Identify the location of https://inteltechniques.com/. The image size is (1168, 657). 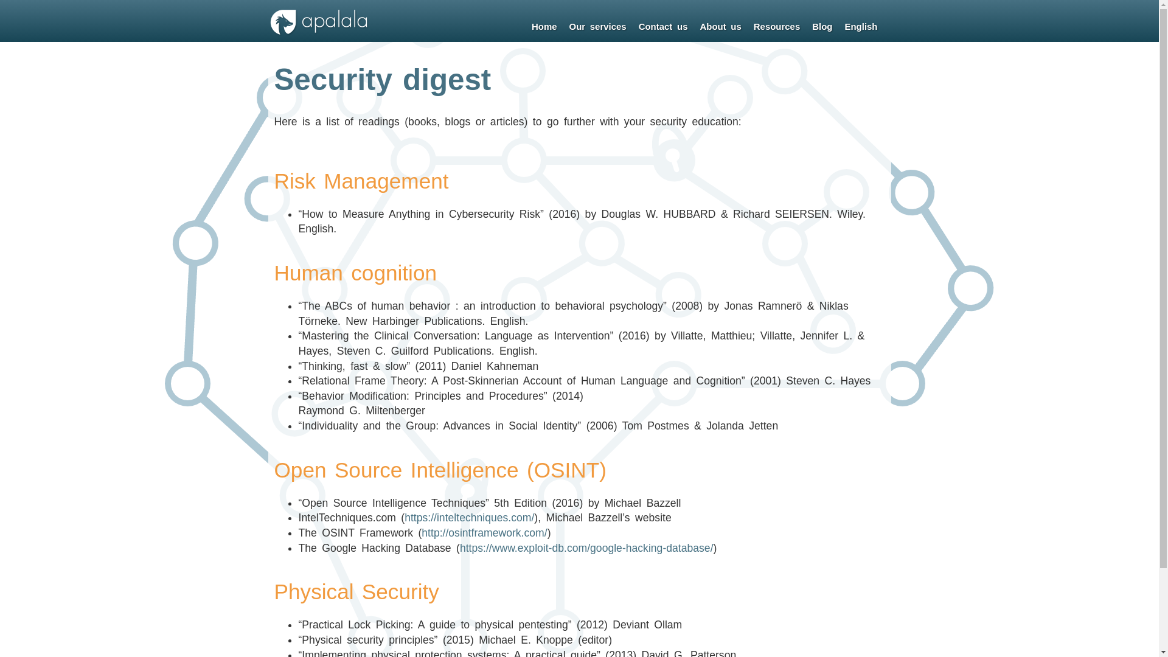
(470, 518).